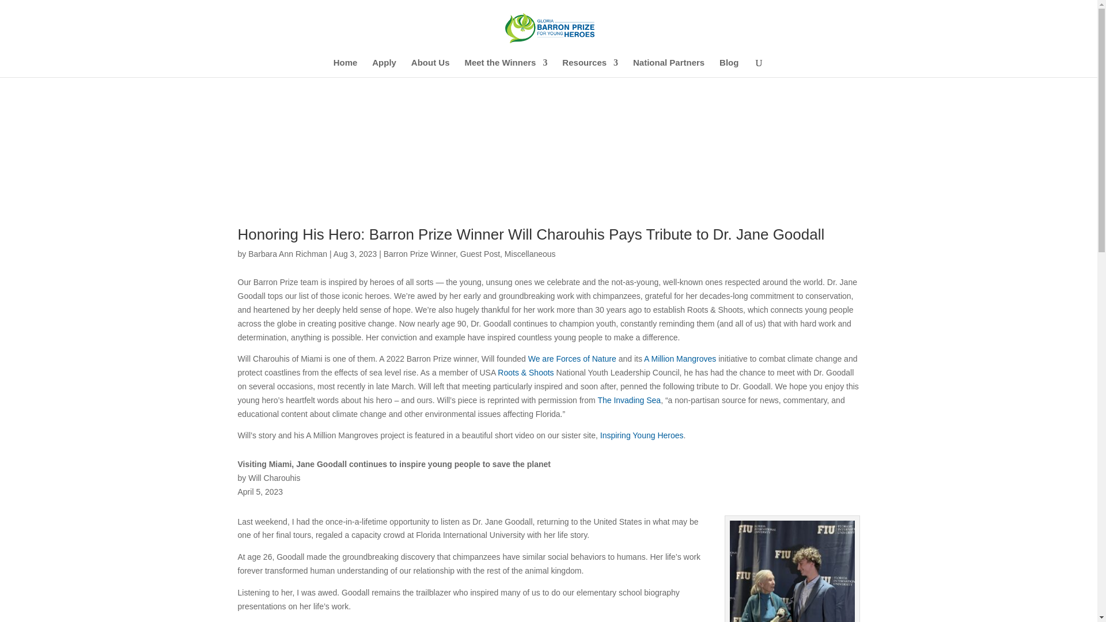  What do you see at coordinates (287, 254) in the screenshot?
I see `Posts by Barbara Ann Richman` at bounding box center [287, 254].